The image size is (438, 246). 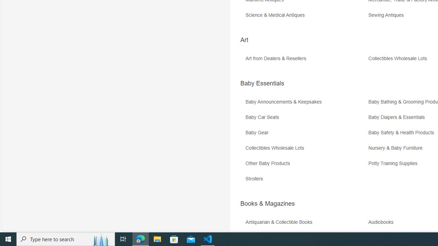 What do you see at coordinates (269, 163) in the screenshot?
I see `Other Baby Products` at bounding box center [269, 163].